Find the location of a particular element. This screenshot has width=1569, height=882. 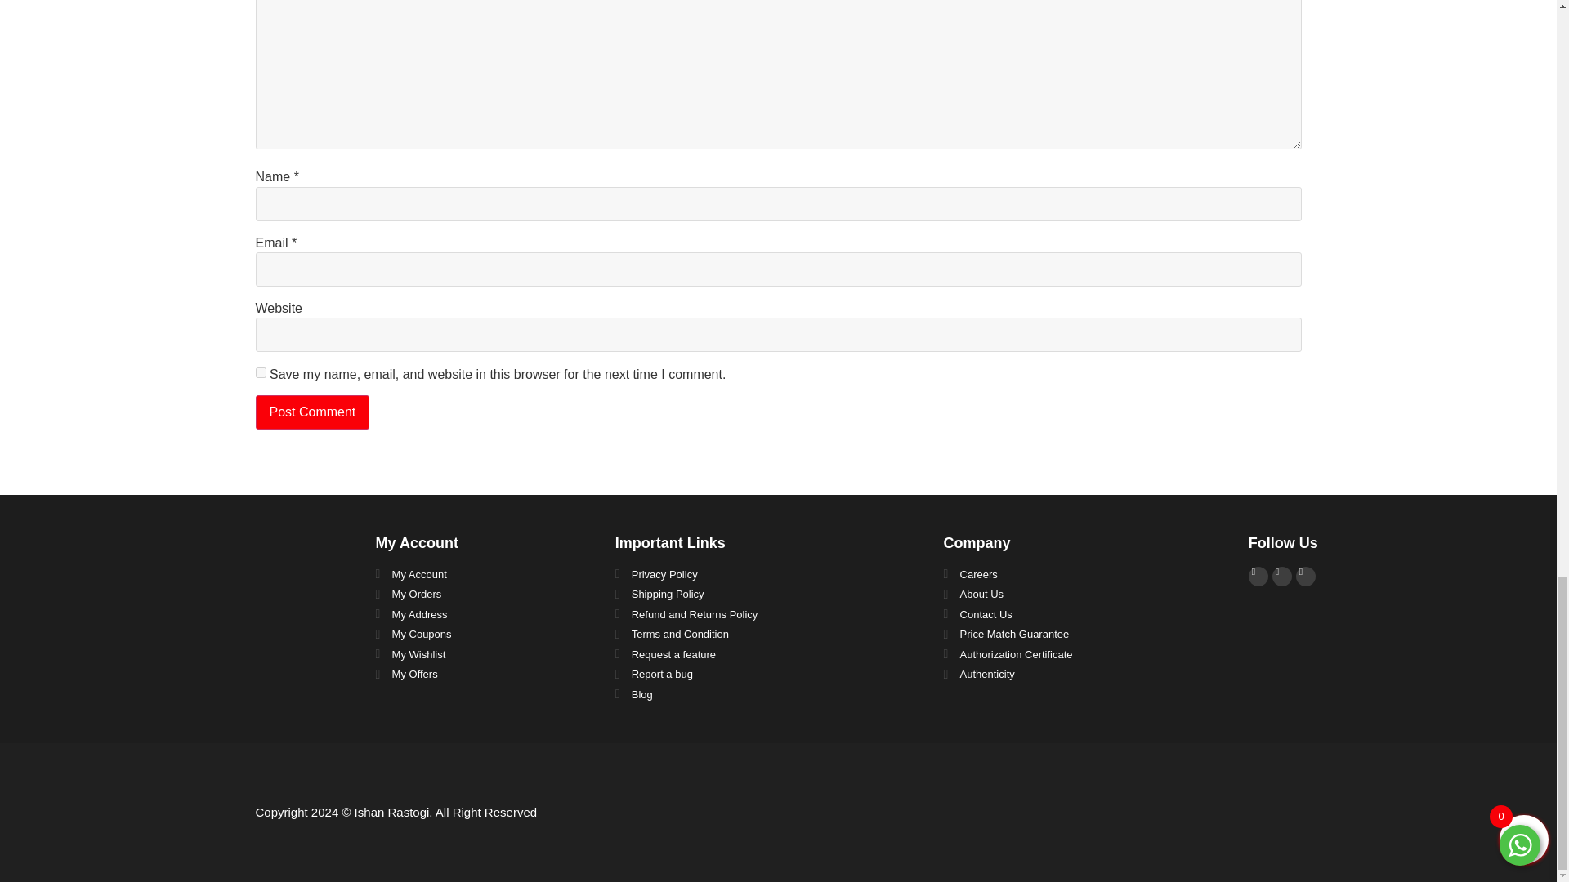

payment-gateway1.webp is located at coordinates (1224, 813).